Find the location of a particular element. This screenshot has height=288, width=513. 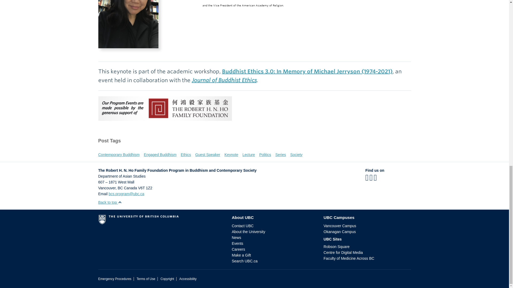

Emergency Procedures is located at coordinates (115, 279).